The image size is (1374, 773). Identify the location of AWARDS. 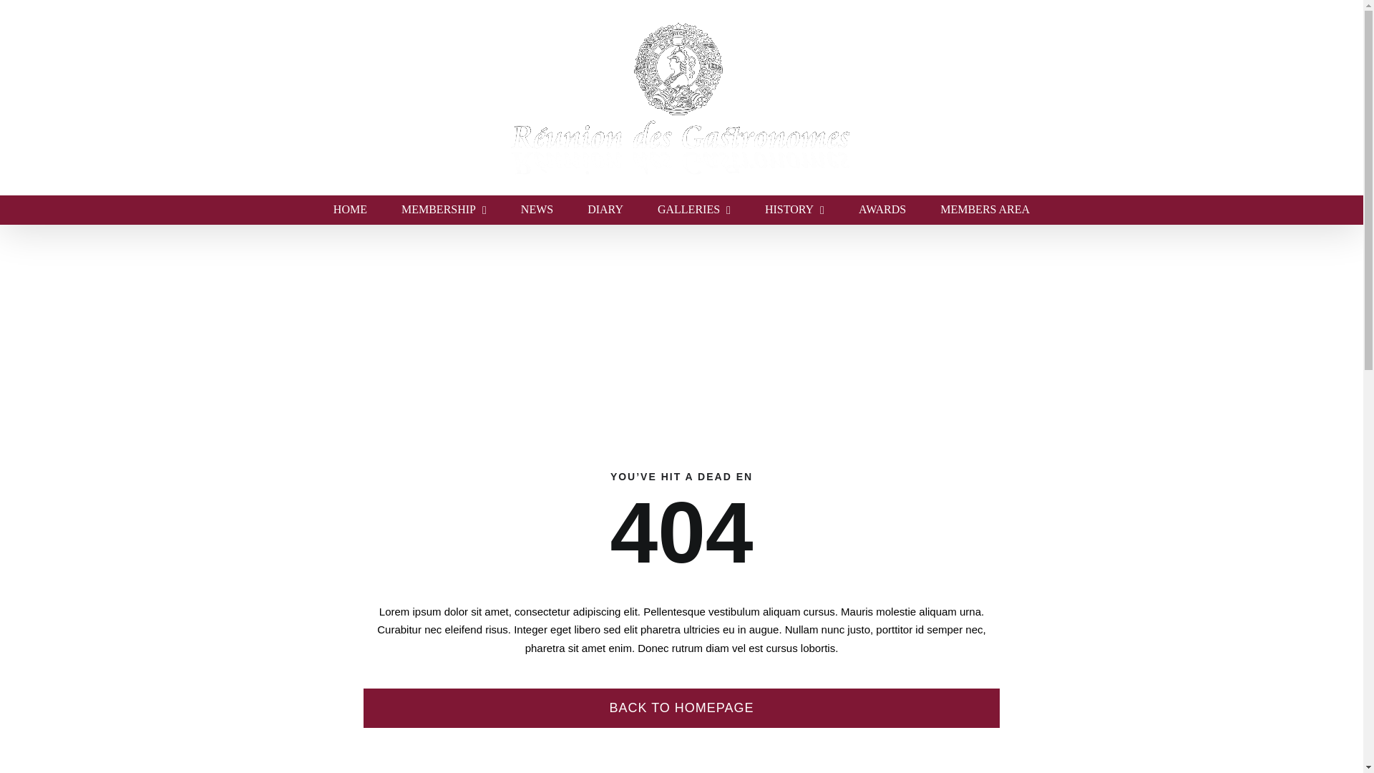
(882, 210).